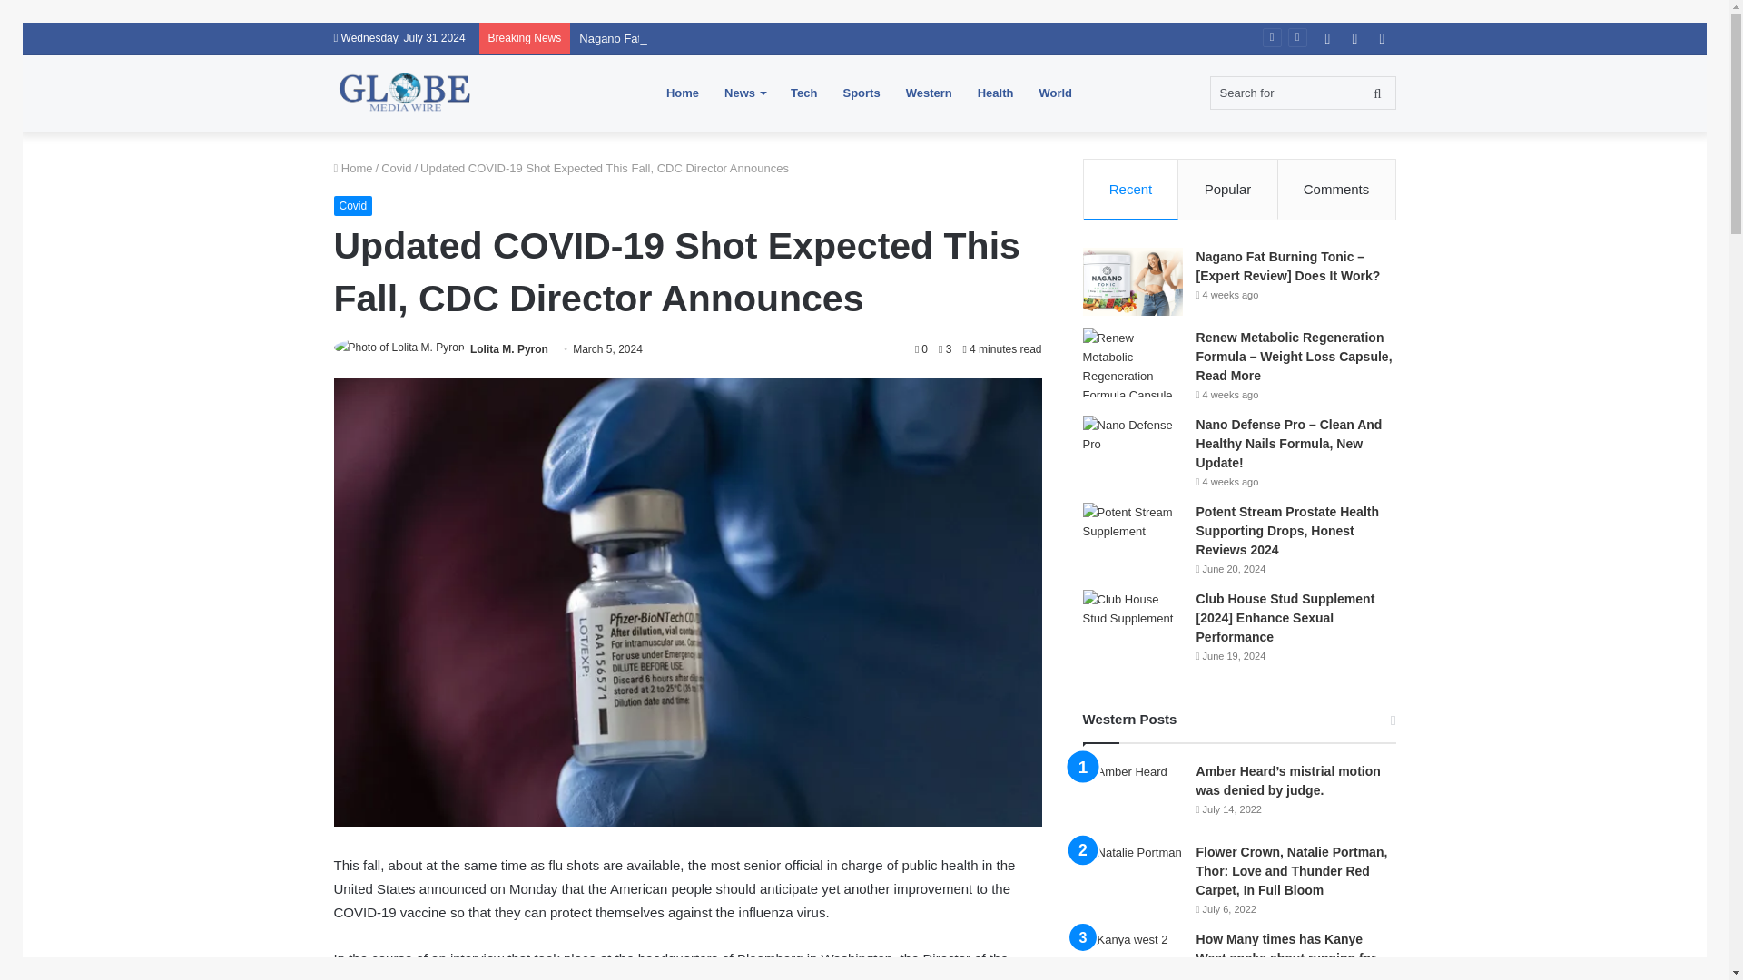 The width and height of the screenshot is (1743, 980). I want to click on Western, so click(929, 93).